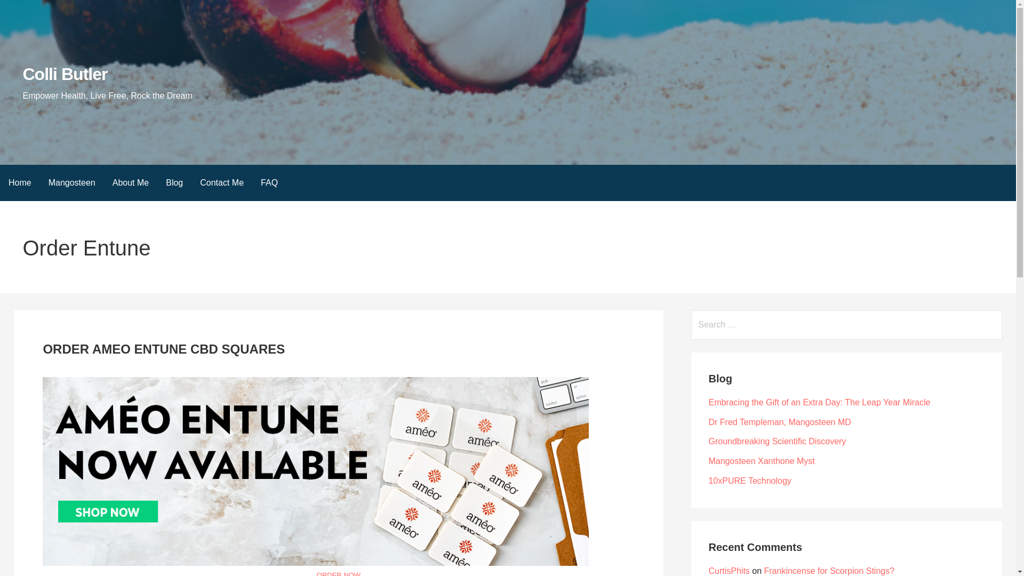 The image size is (1024, 576). I want to click on CurtisPhits, so click(729, 571).